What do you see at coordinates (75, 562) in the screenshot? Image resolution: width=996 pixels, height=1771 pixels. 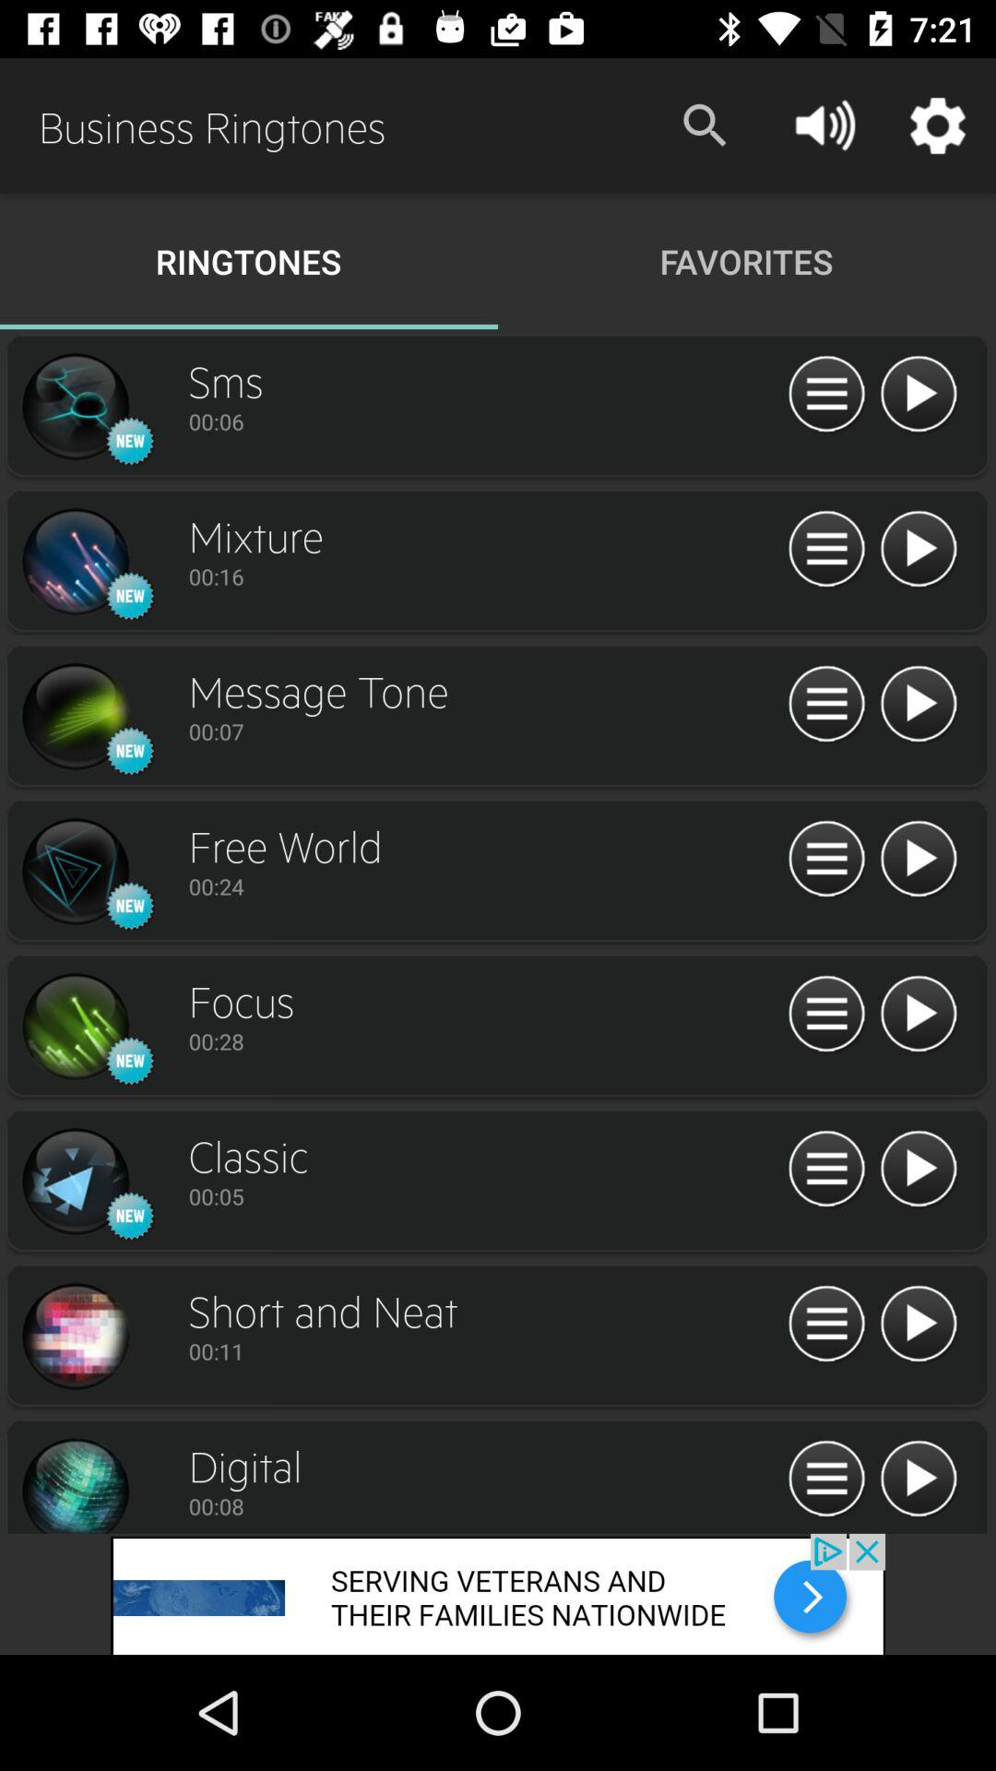 I see `click the mixture icon` at bounding box center [75, 562].